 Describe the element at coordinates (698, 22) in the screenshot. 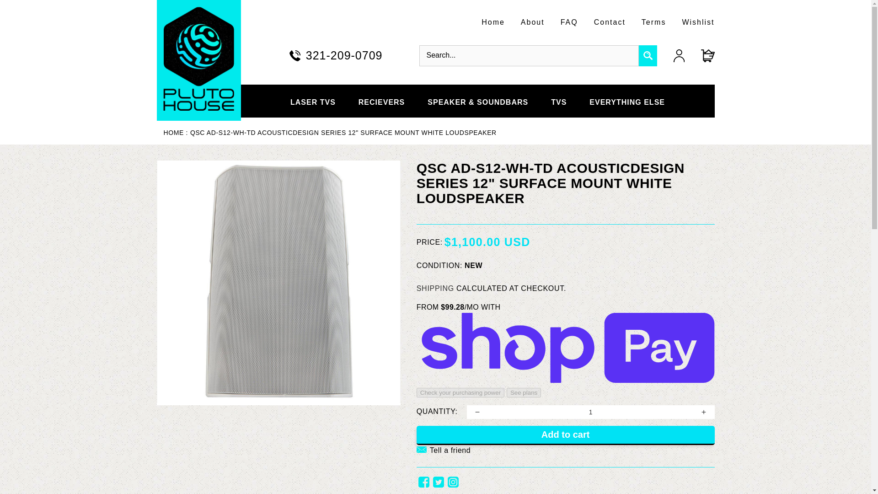

I see `Wishlist` at that location.